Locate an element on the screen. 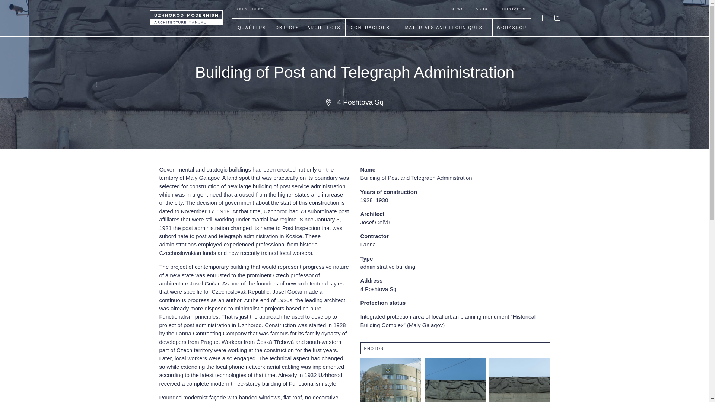 The width and height of the screenshot is (715, 402). CONTACTS is located at coordinates (514, 9).